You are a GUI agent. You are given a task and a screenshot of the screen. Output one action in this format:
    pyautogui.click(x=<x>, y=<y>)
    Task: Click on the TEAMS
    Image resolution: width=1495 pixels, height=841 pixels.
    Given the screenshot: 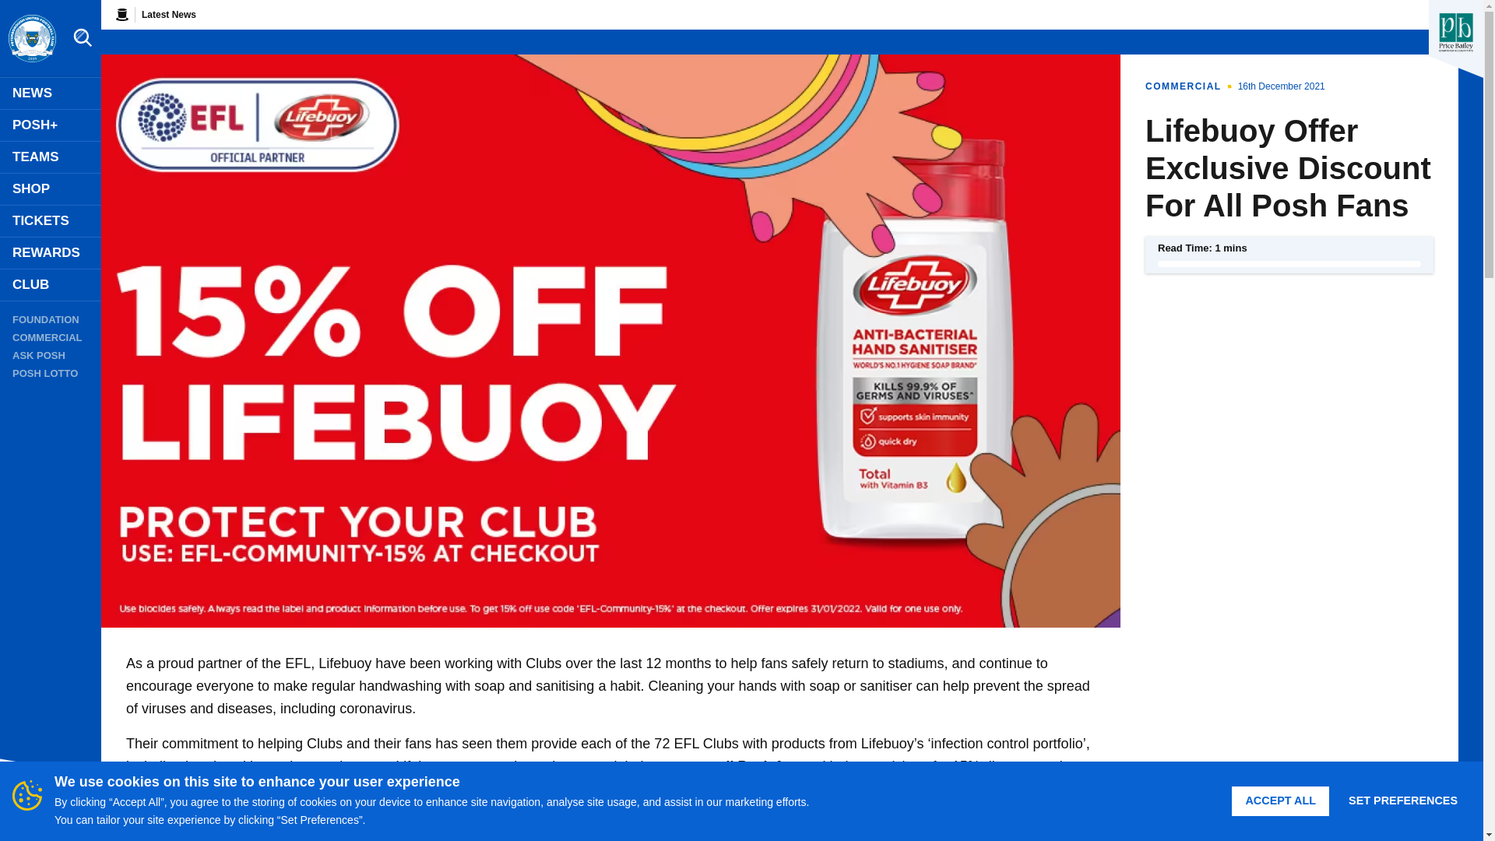 What is the action you would take?
    pyautogui.click(x=51, y=157)
    